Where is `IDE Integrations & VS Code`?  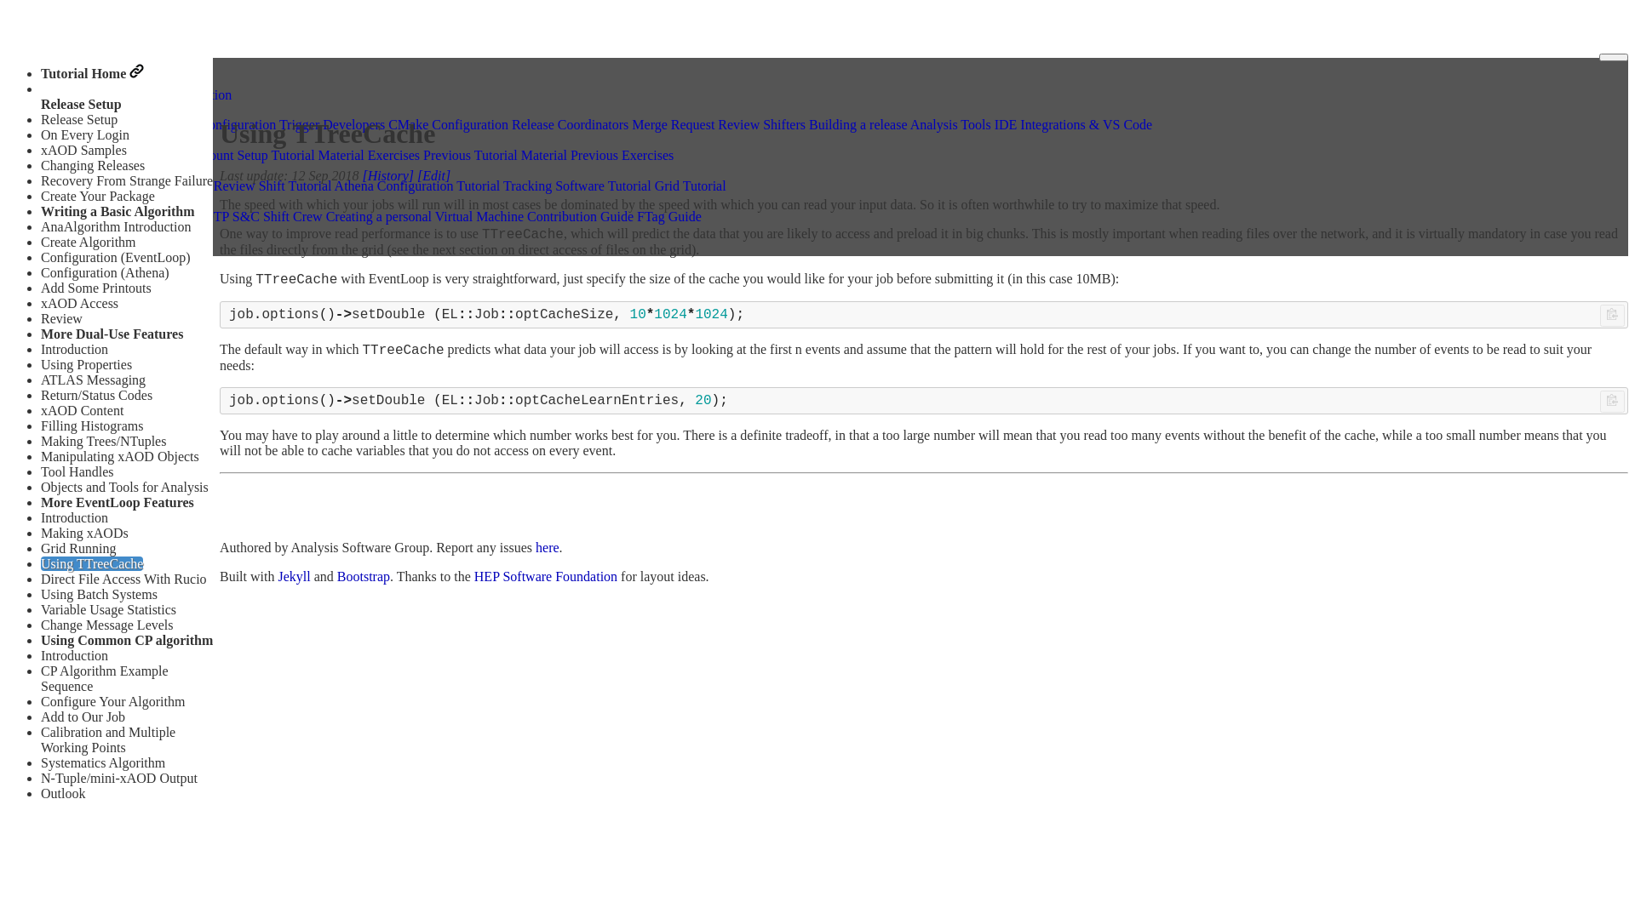
IDE Integrations & VS Code is located at coordinates (1073, 124).